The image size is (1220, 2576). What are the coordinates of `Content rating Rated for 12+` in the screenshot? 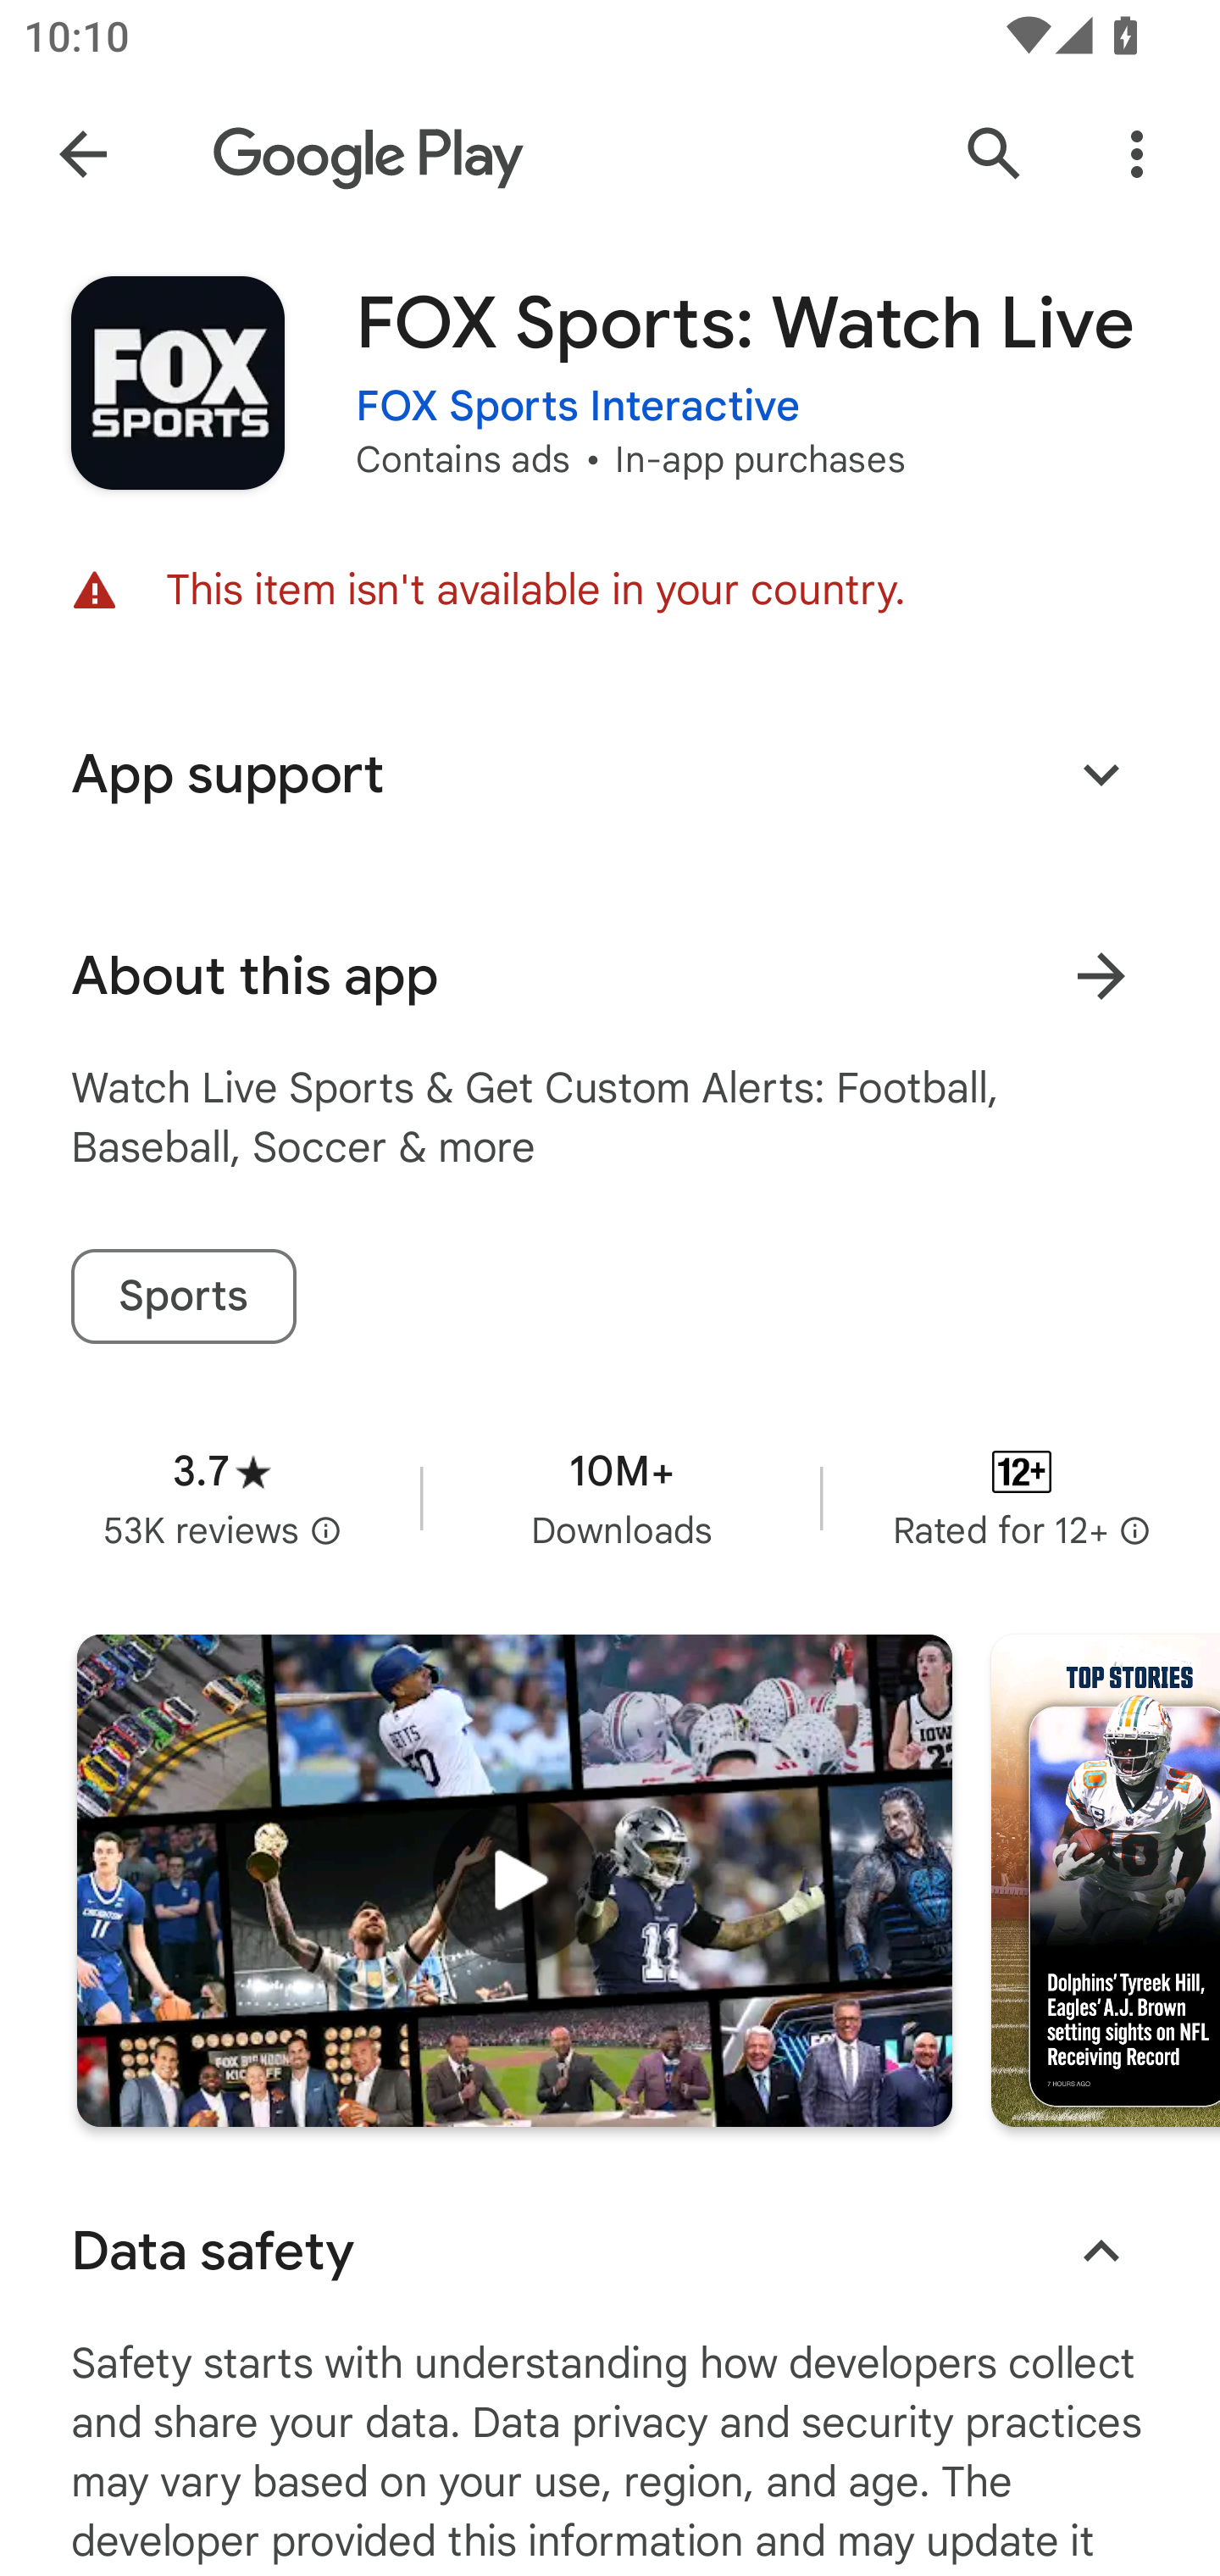 It's located at (1022, 1497).